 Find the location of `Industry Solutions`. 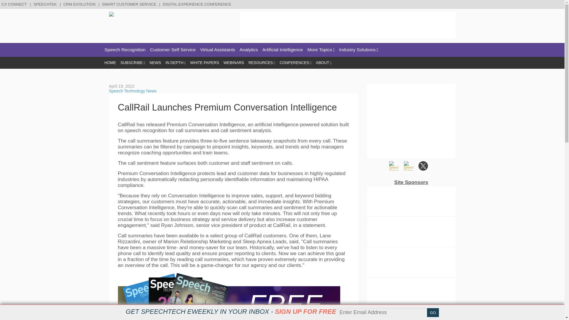

Industry Solutions is located at coordinates (359, 50).